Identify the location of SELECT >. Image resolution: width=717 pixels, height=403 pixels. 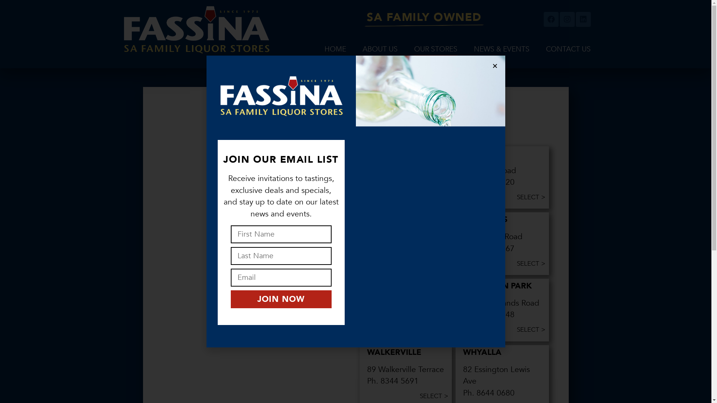
(434, 330).